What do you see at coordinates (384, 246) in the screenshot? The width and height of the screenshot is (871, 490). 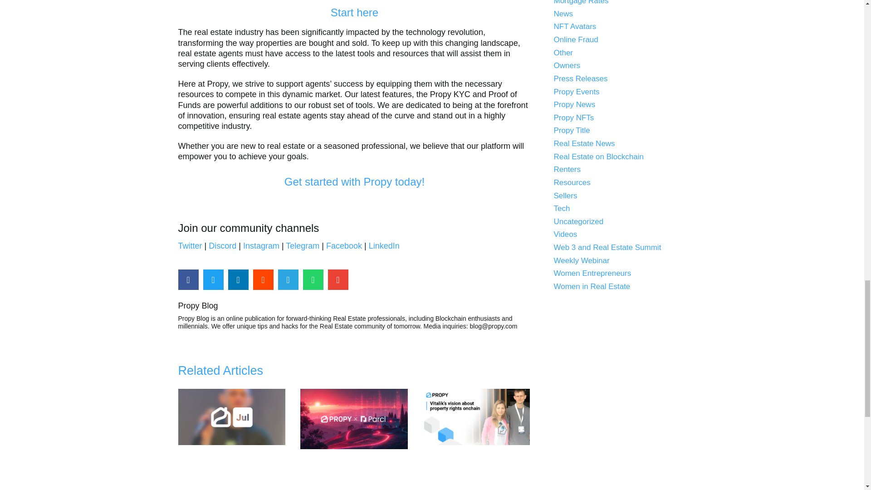 I see `LinkedIn` at bounding box center [384, 246].